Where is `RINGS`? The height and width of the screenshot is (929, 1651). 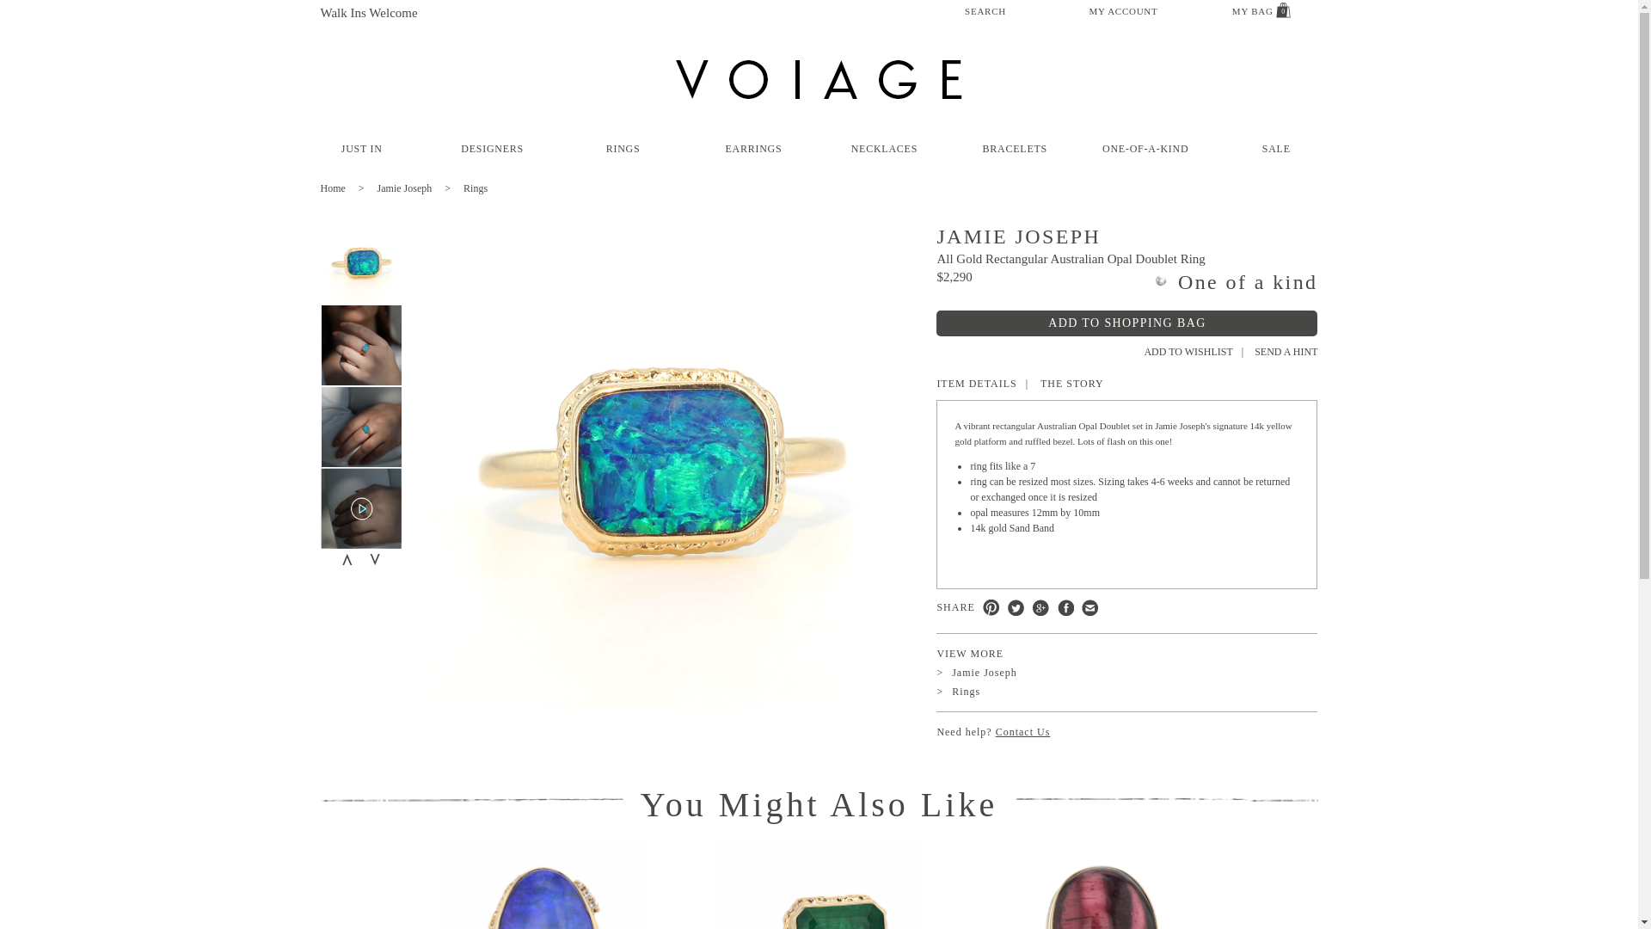 RINGS is located at coordinates (623, 149).